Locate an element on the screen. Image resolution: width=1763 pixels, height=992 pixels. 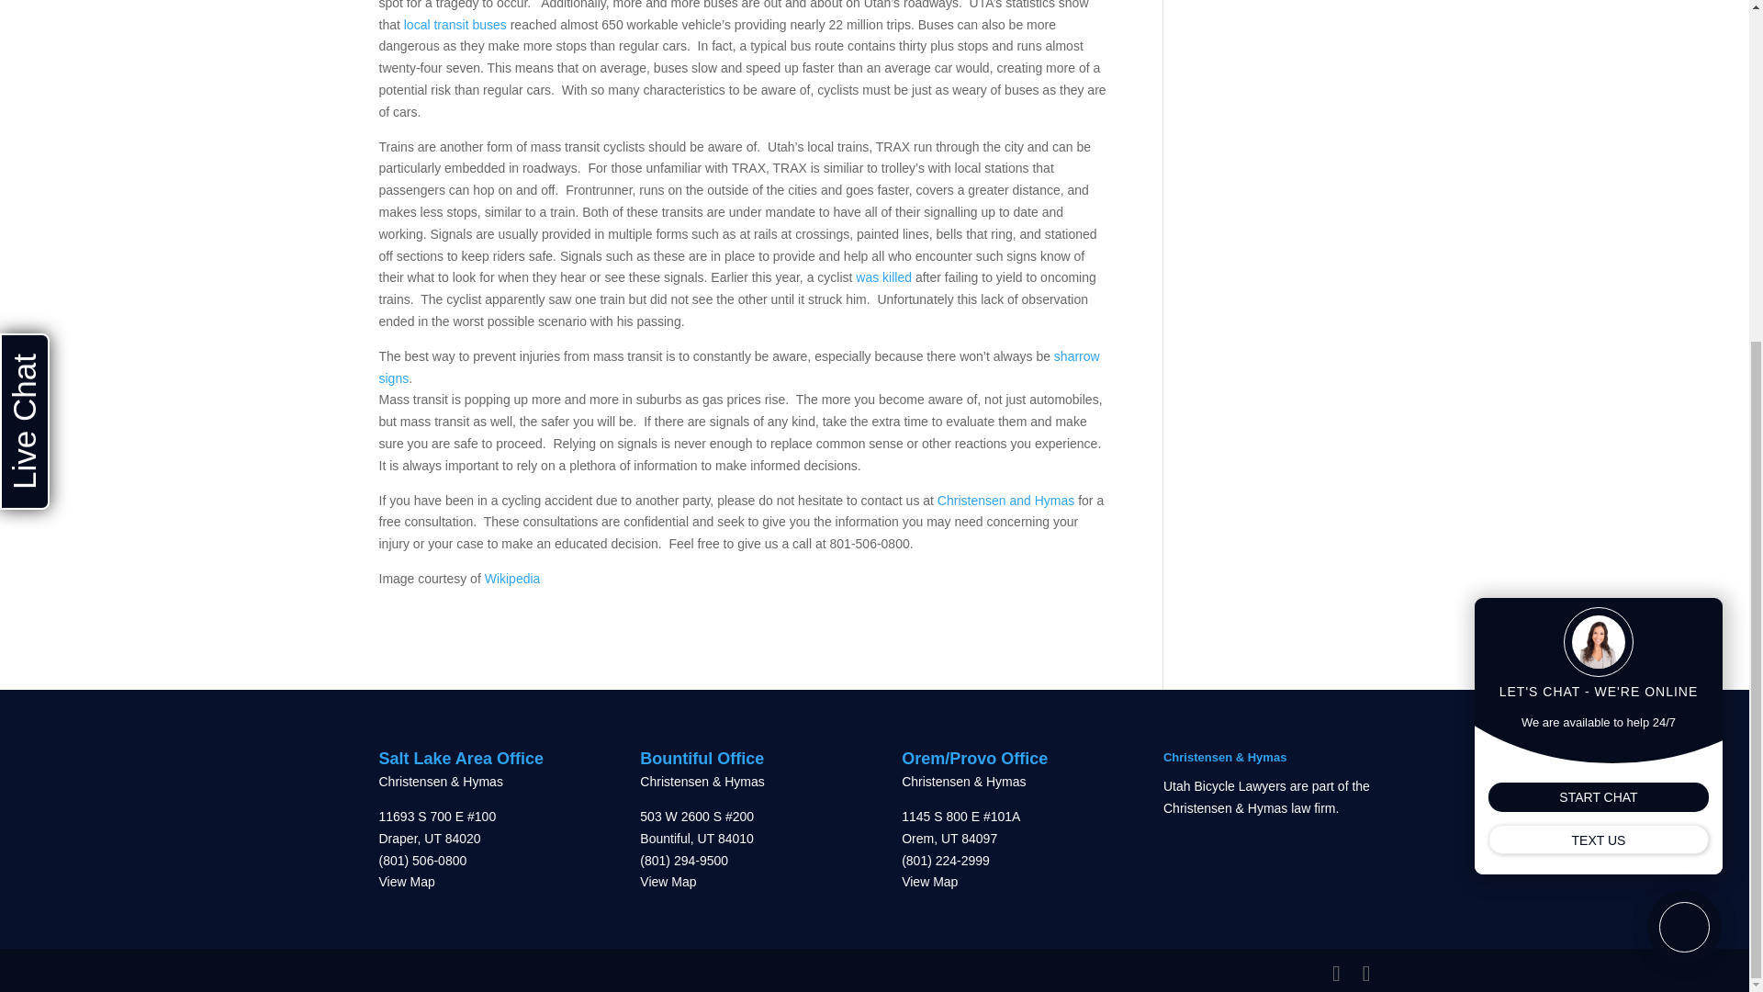
was killed is located at coordinates (883, 276).